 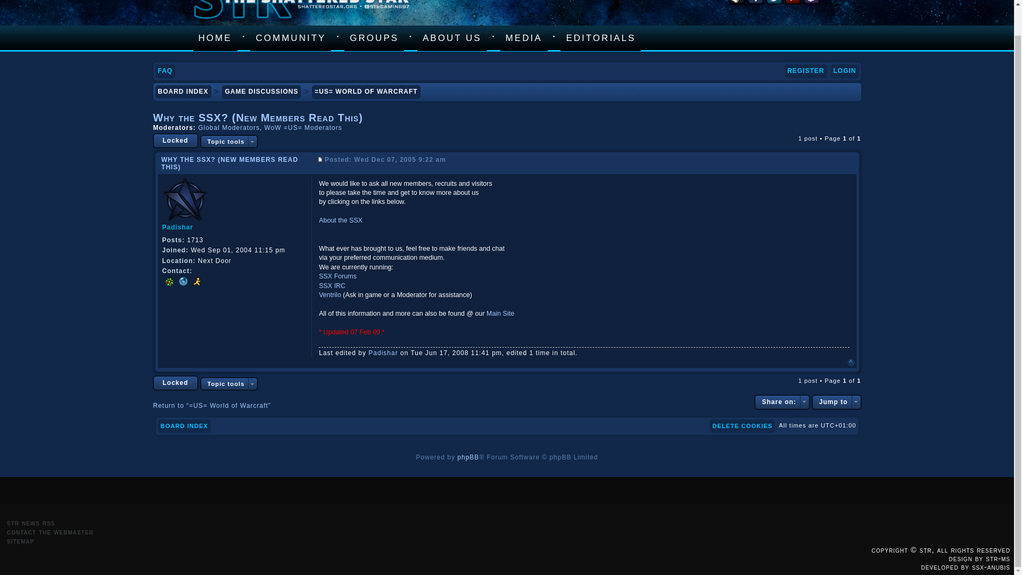 I want to click on ICQ, so click(x=168, y=282).